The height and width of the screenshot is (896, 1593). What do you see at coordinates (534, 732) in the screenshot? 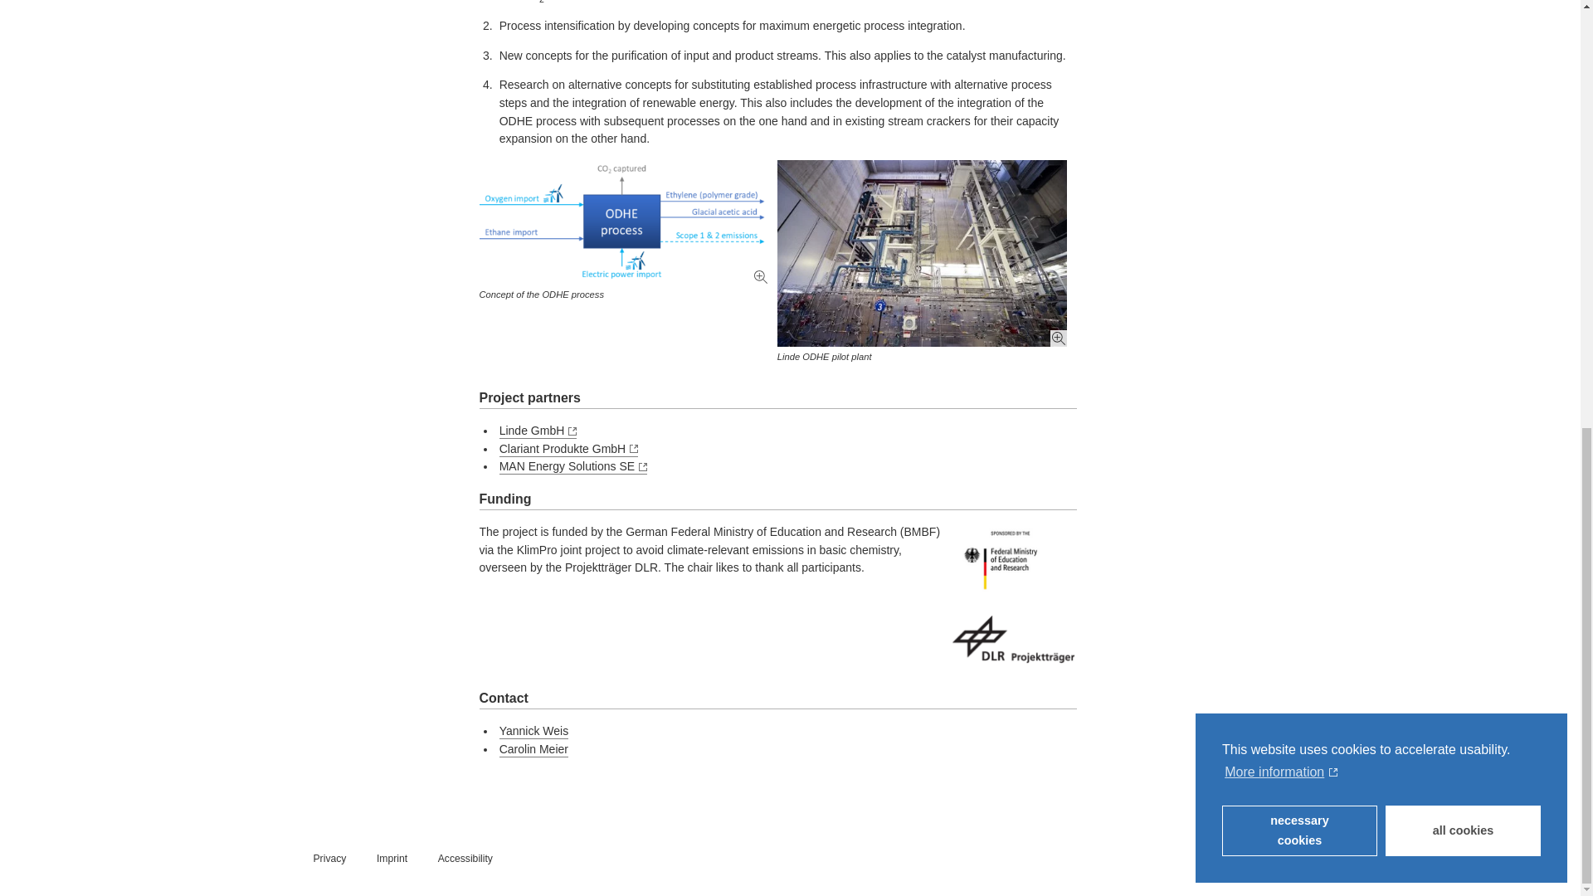
I see `Yannick Weis` at bounding box center [534, 732].